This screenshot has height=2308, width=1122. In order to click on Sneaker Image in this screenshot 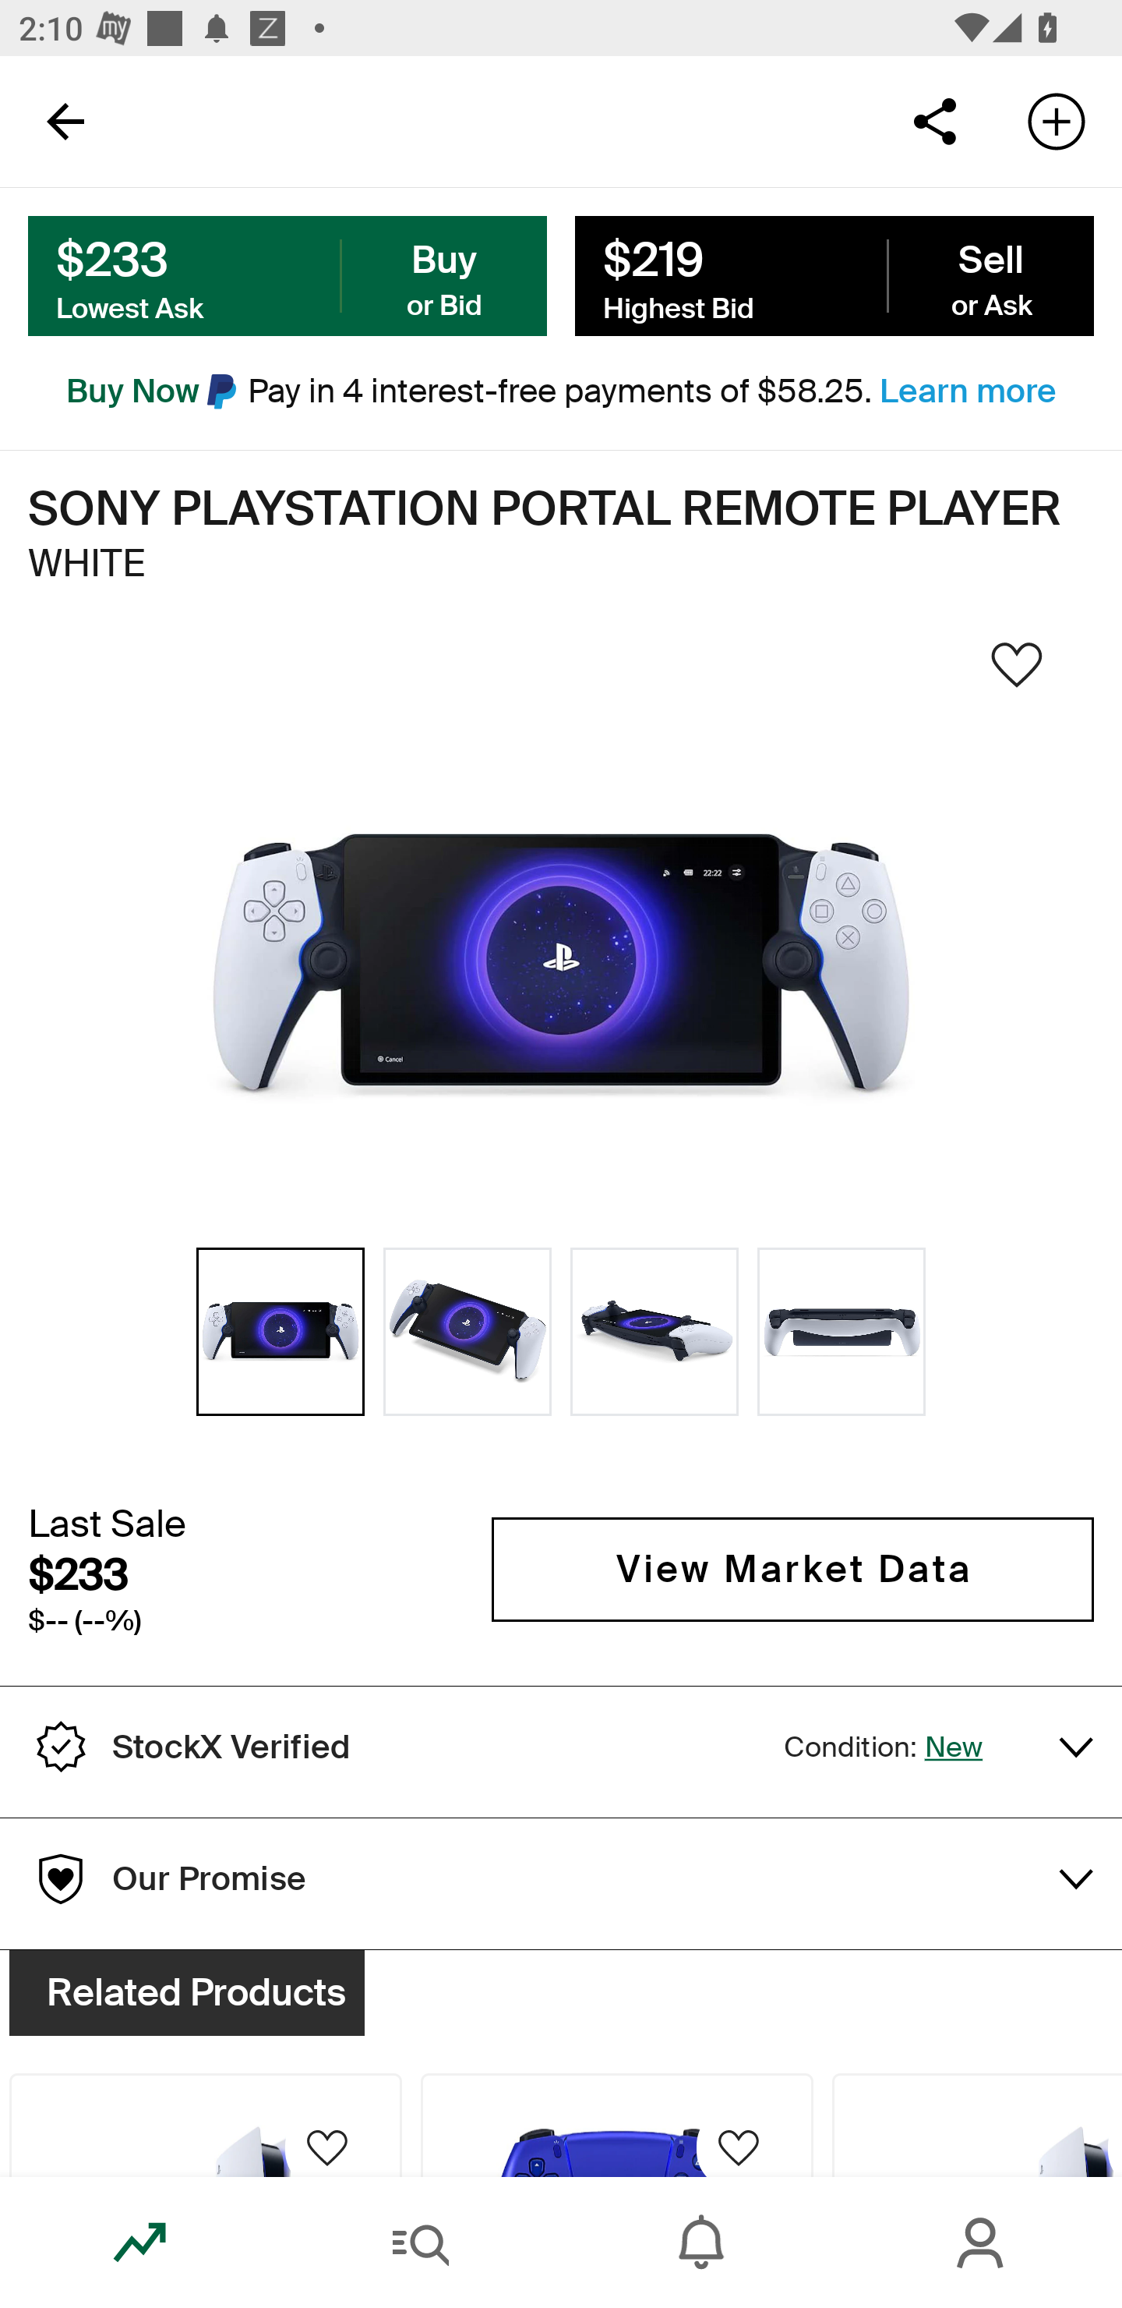, I will do `click(561, 965)`.